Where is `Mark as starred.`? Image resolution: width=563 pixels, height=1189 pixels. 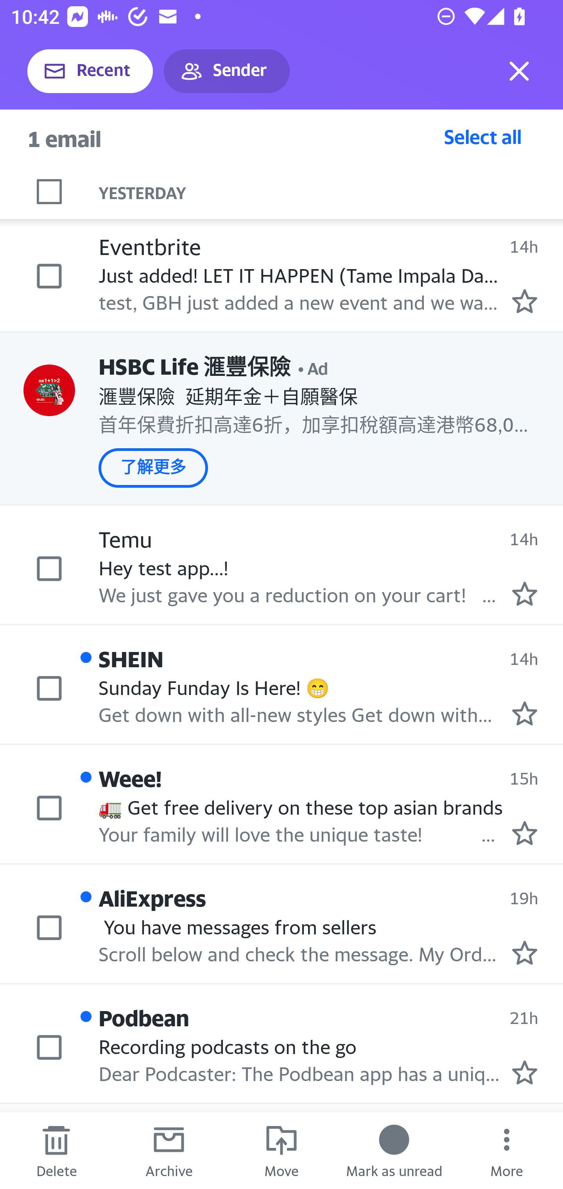 Mark as starred. is located at coordinates (525, 833).